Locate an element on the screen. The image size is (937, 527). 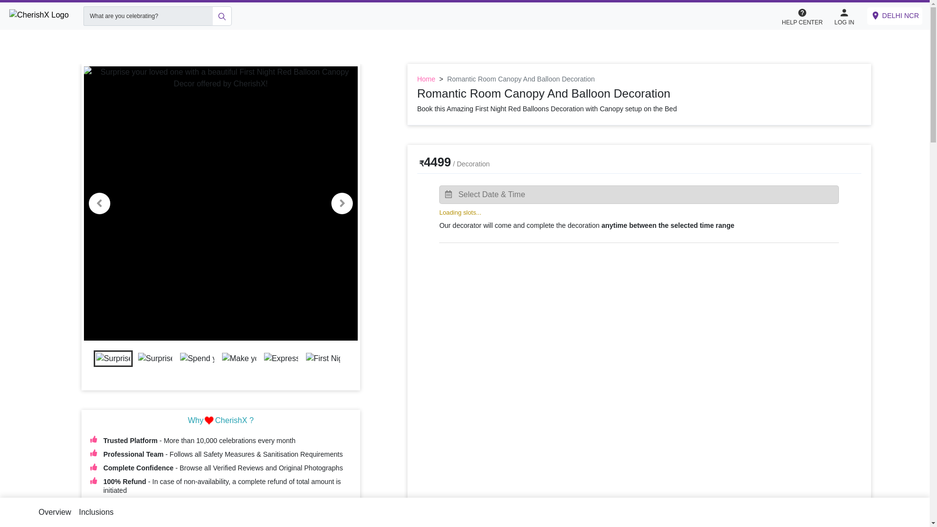
Home is located at coordinates (426, 79).